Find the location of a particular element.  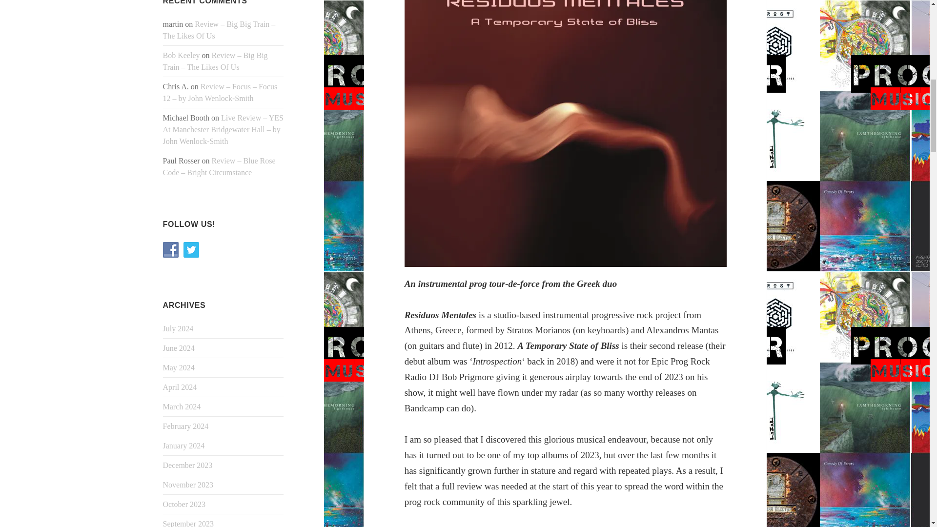

October 2023 is located at coordinates (184, 504).